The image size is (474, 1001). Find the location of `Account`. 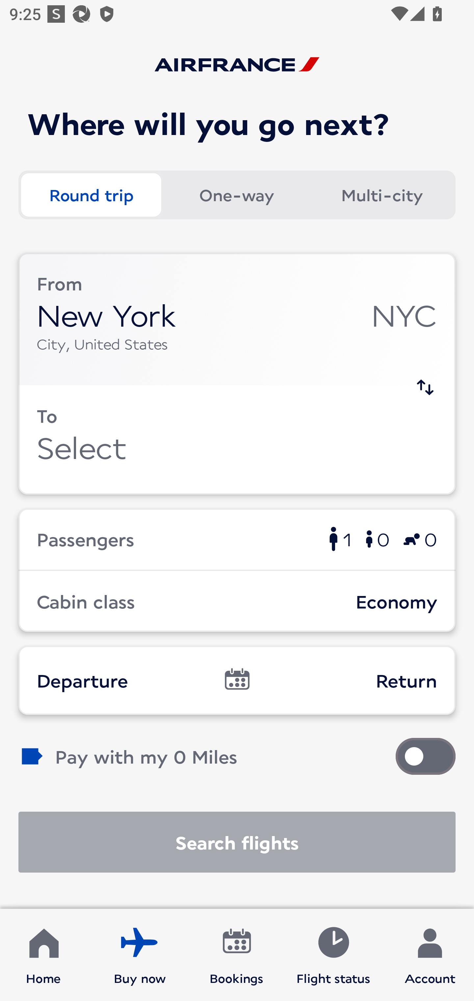

Account is located at coordinates (430, 955).